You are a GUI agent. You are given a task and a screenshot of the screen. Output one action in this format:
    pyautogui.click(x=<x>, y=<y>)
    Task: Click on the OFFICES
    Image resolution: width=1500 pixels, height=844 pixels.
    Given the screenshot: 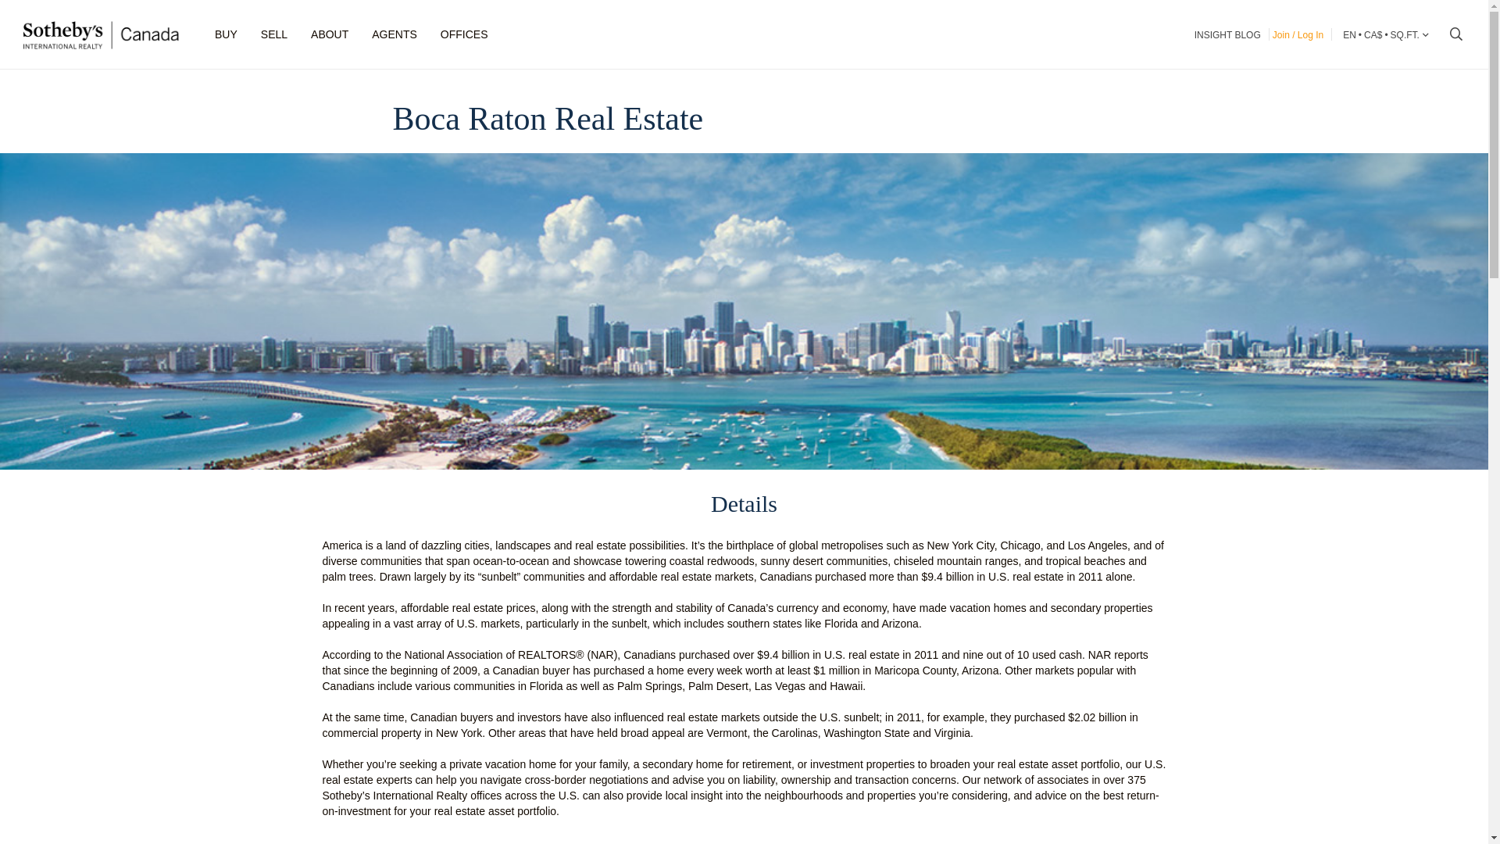 What is the action you would take?
    pyautogui.click(x=464, y=34)
    